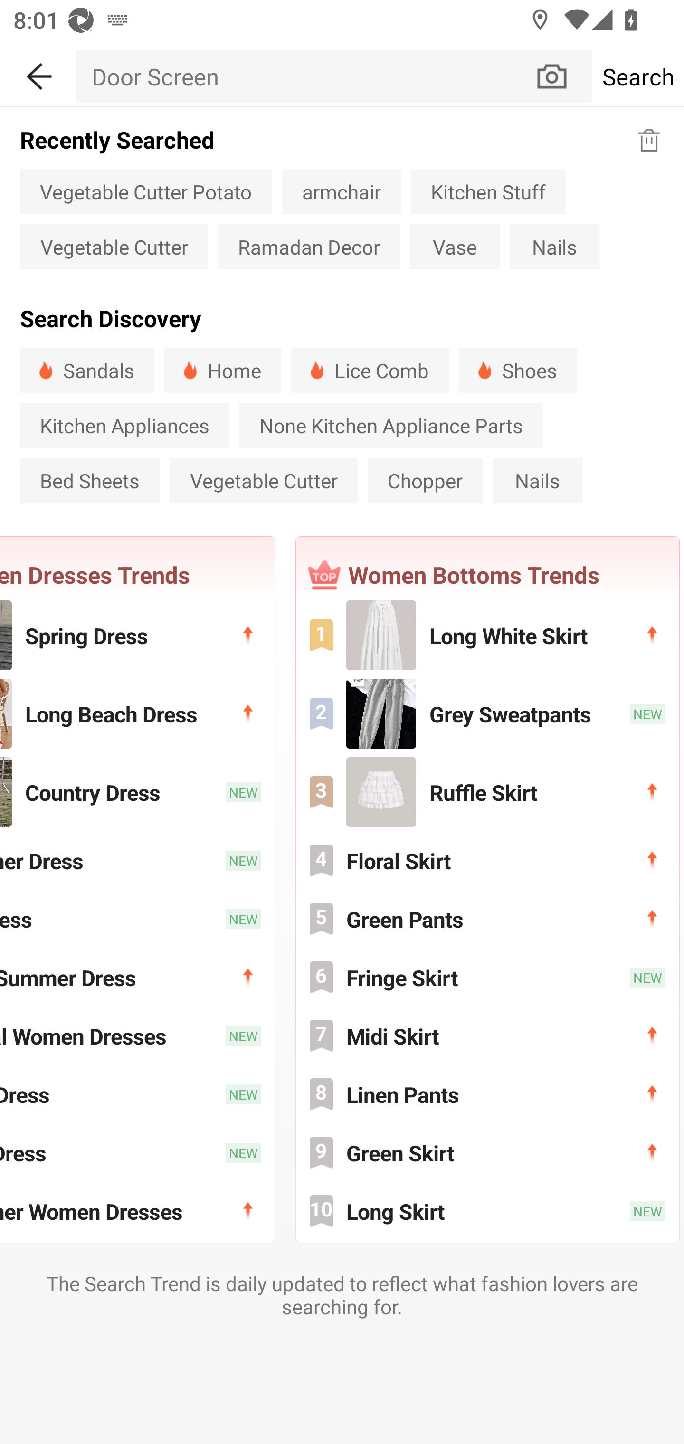 This screenshot has width=684, height=1444. What do you see at coordinates (487, 635) in the screenshot?
I see `Long White Skirt 1 Long White Skirt` at bounding box center [487, 635].